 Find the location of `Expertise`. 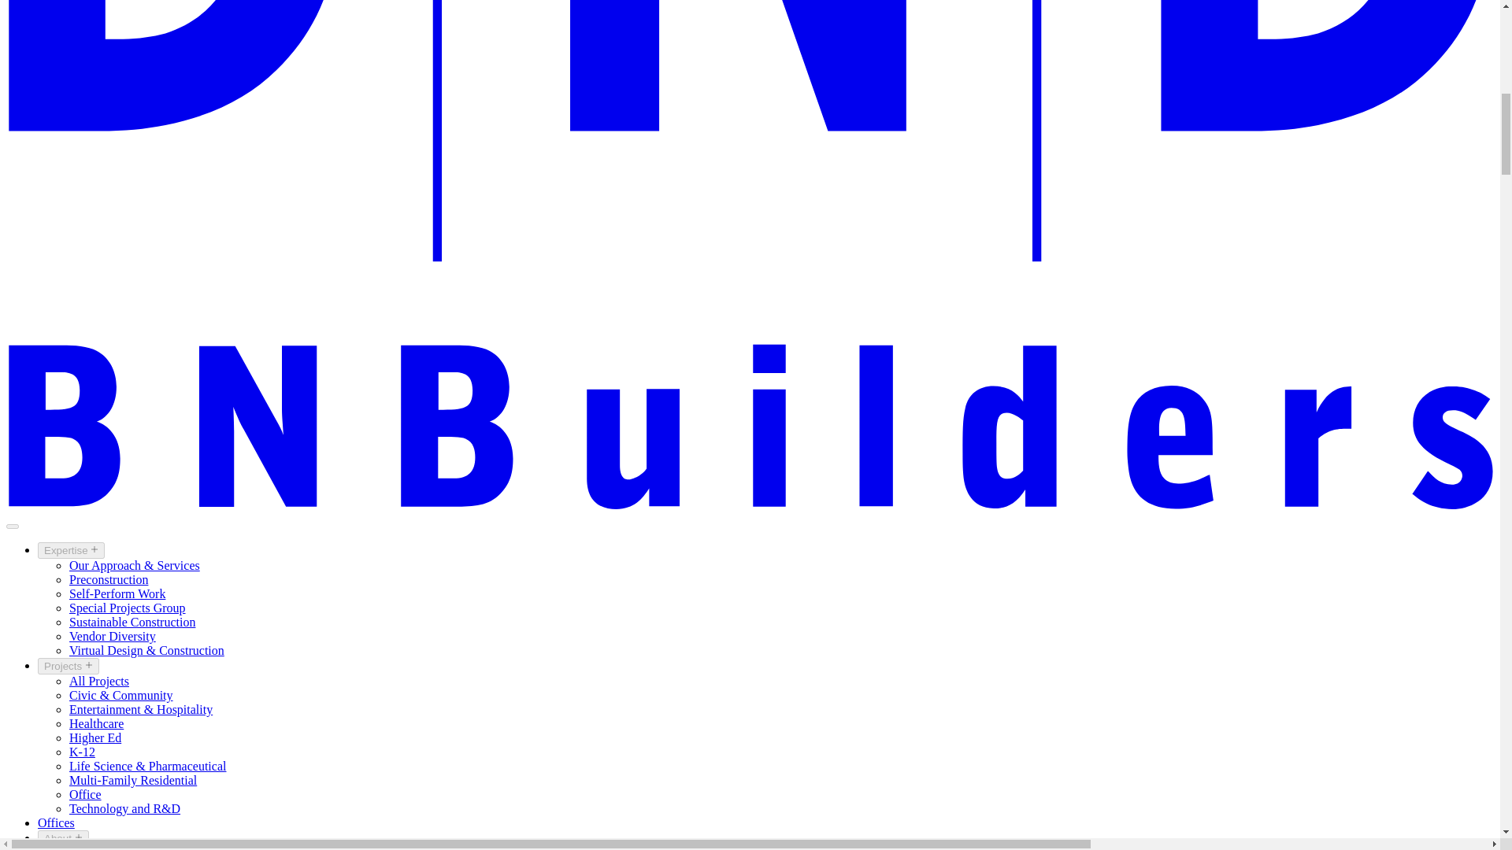

Expertise is located at coordinates (71, 550).